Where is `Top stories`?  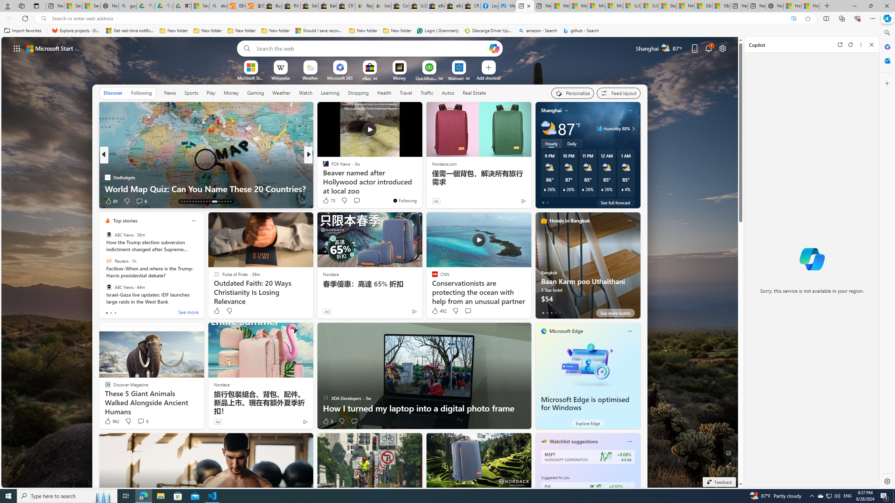
Top stories is located at coordinates (125, 221).